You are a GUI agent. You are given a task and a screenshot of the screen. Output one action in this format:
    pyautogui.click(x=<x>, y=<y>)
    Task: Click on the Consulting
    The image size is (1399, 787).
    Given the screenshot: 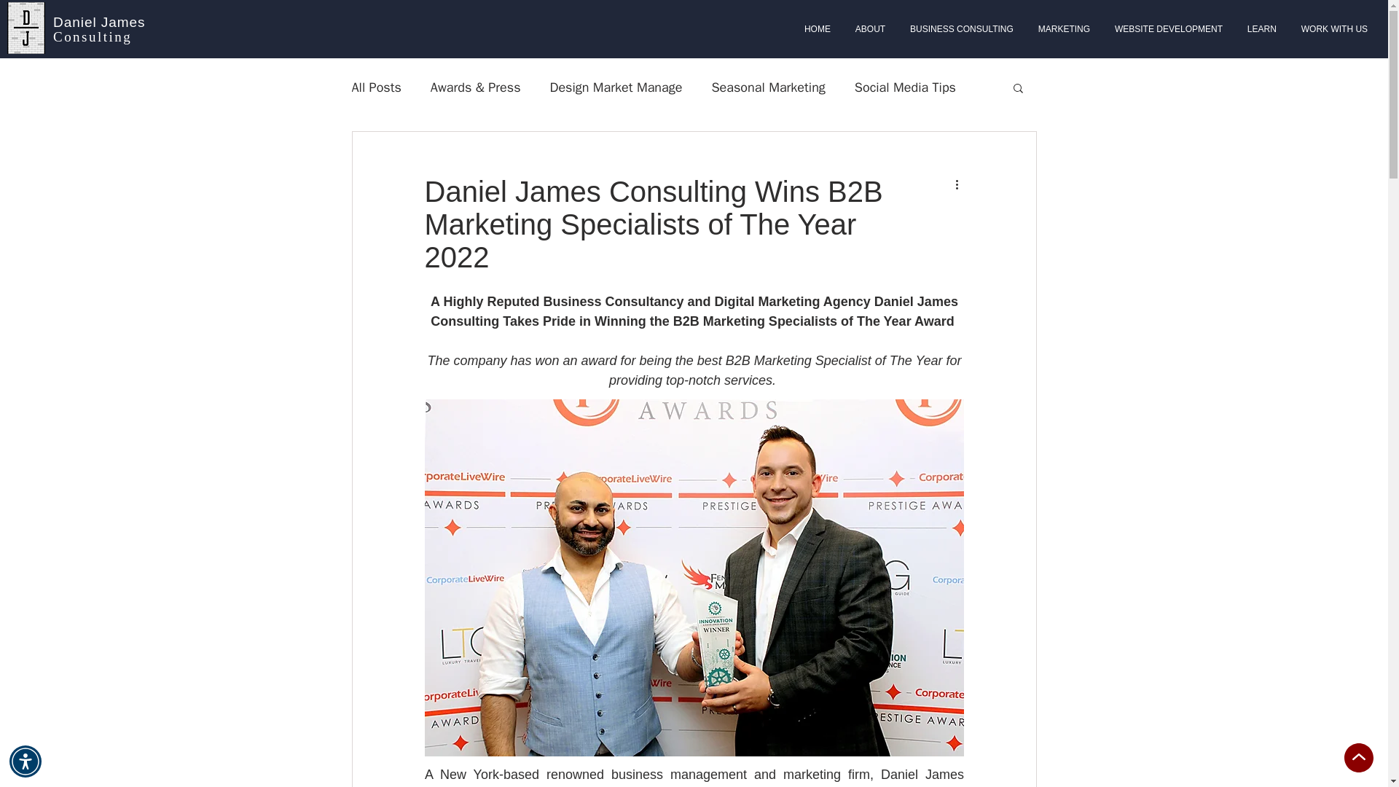 What is the action you would take?
    pyautogui.click(x=92, y=36)
    